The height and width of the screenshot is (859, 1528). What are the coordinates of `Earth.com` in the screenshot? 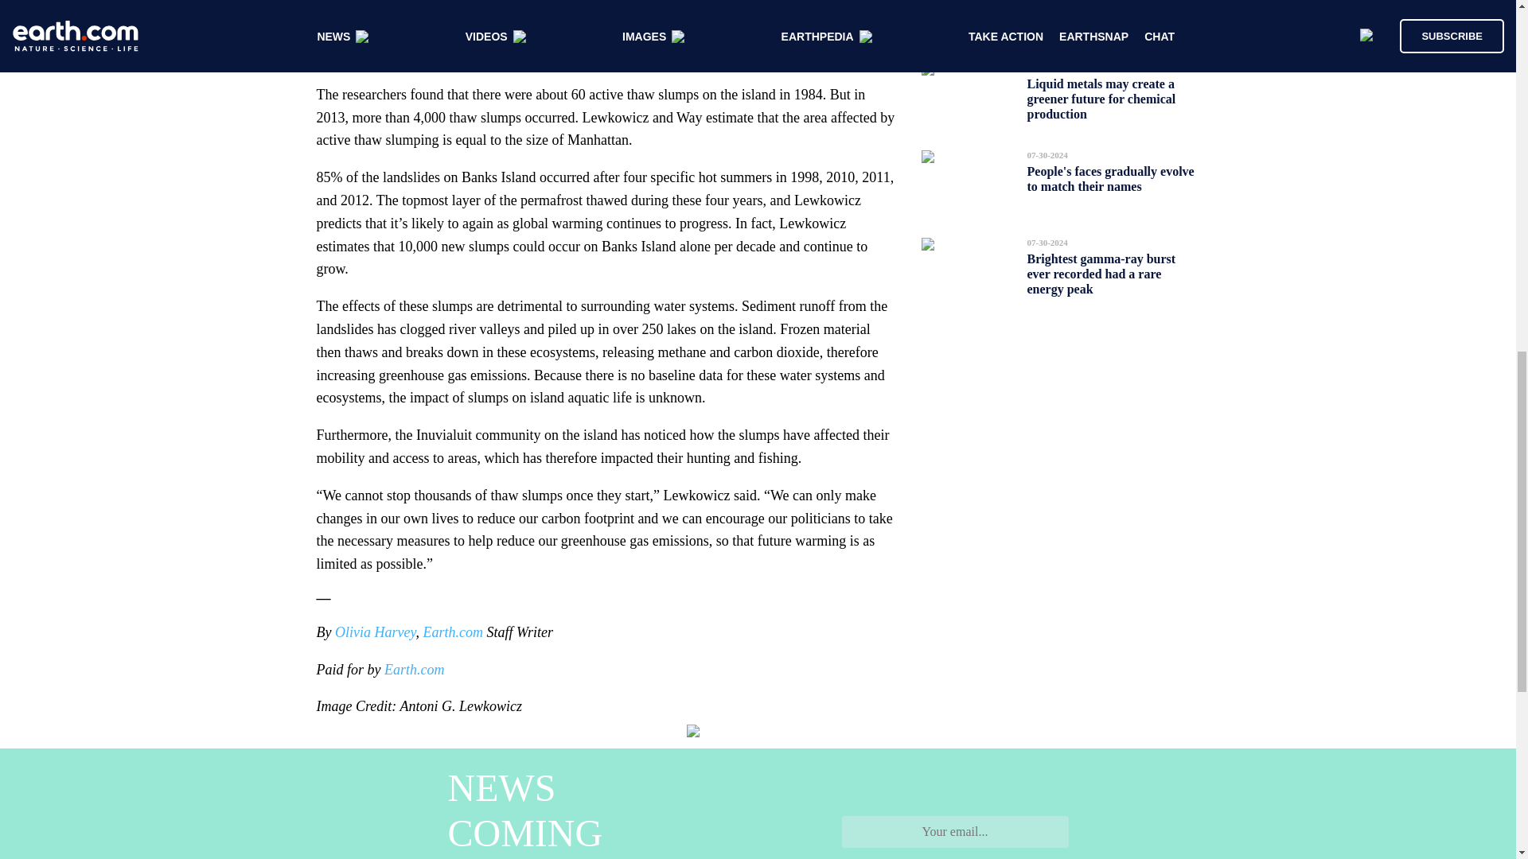 It's located at (452, 632).